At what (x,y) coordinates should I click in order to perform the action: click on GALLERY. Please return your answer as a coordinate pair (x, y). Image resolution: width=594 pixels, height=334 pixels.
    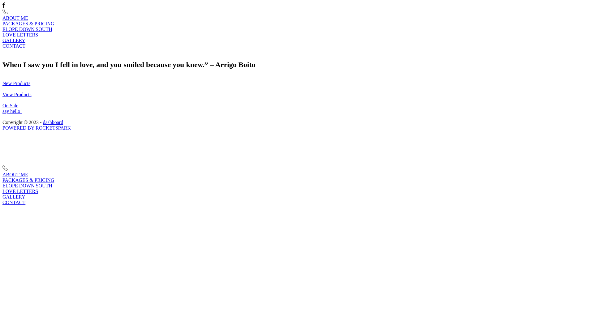
    Looking at the image, I should click on (297, 197).